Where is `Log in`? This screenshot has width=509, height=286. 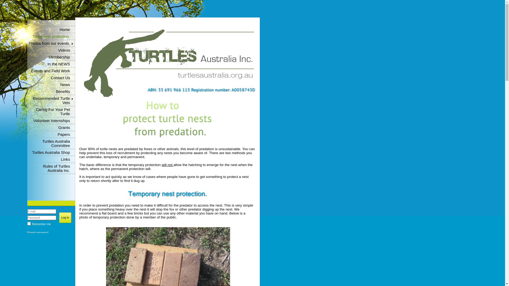 Log in is located at coordinates (65, 218).